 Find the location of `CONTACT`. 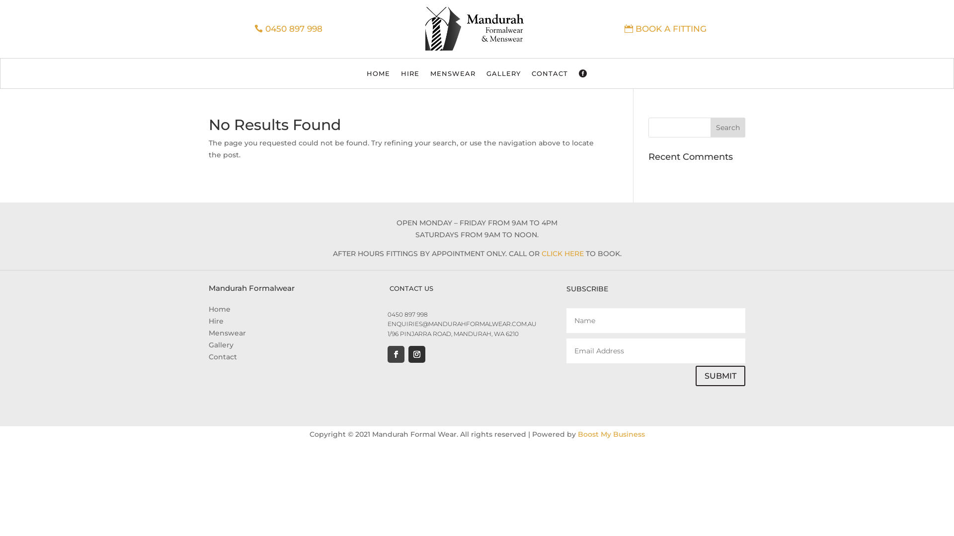

CONTACT is located at coordinates (550, 75).